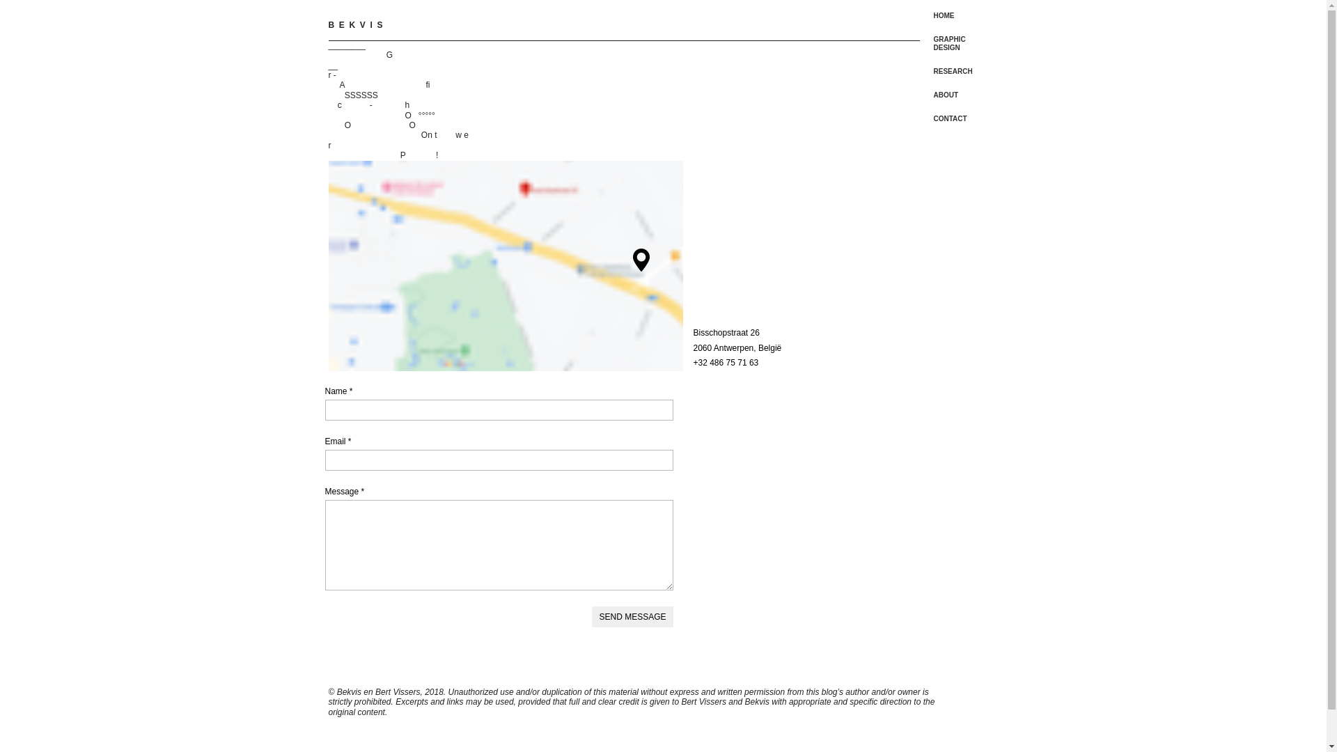  What do you see at coordinates (953, 72) in the screenshot?
I see `RESEARCH` at bounding box center [953, 72].